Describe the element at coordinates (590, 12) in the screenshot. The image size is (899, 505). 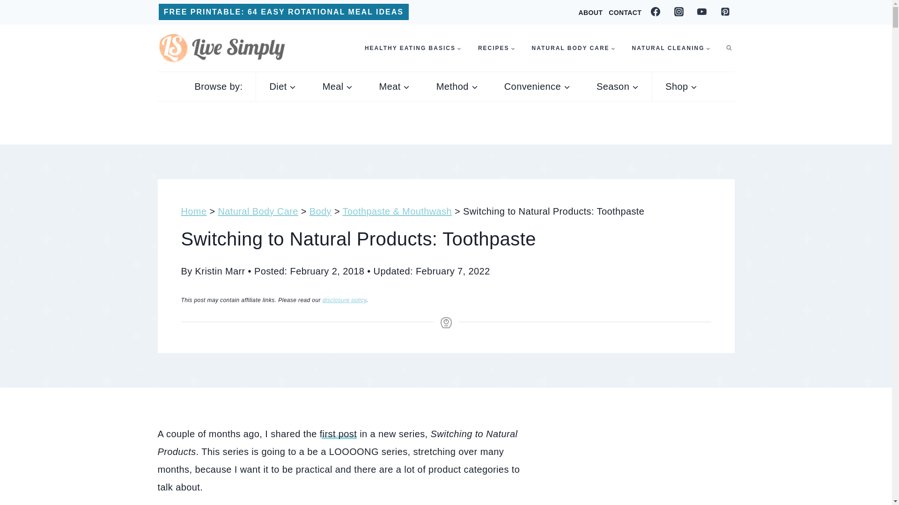
I see `ABOUT` at that location.